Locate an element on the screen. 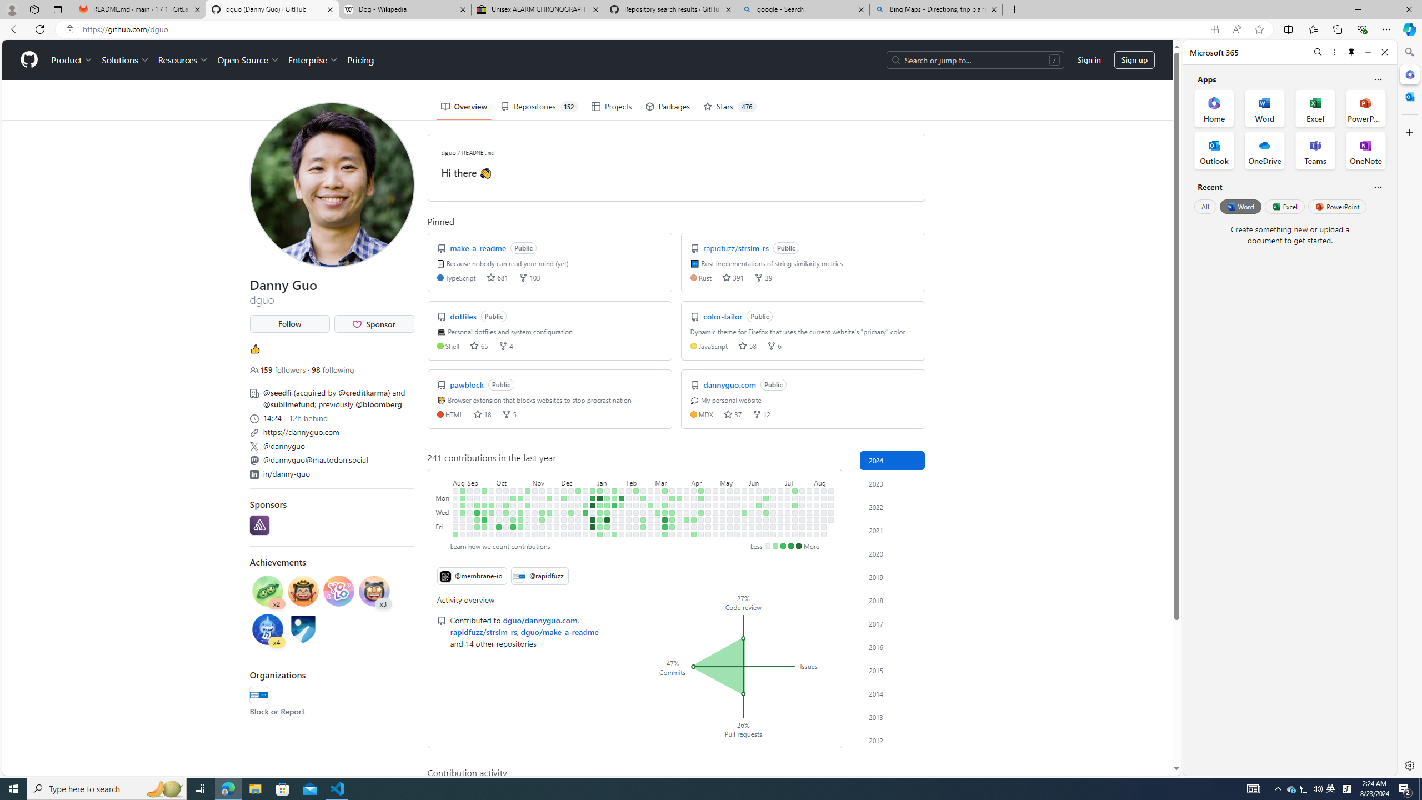 The image size is (1422, 800). 5 contributions on October 6th. is located at coordinates (499, 527).